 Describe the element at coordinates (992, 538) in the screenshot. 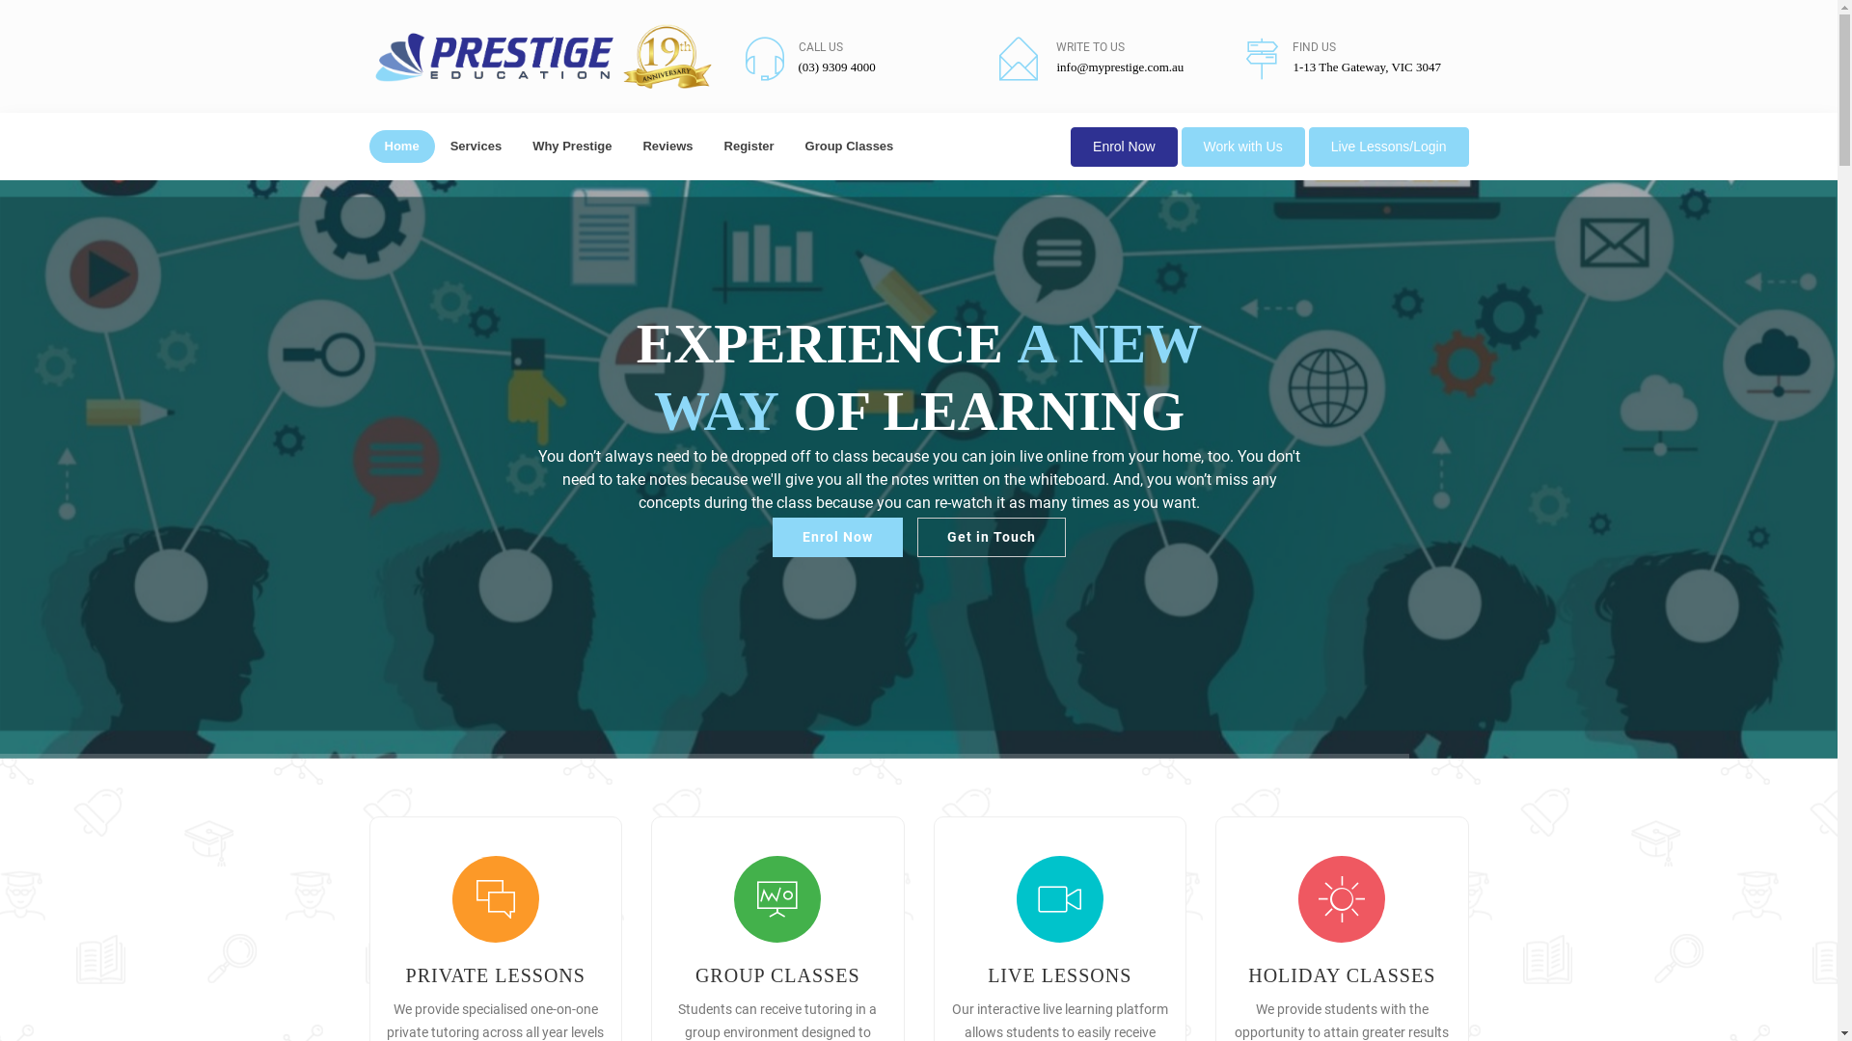

I see `Get in Touch` at that location.